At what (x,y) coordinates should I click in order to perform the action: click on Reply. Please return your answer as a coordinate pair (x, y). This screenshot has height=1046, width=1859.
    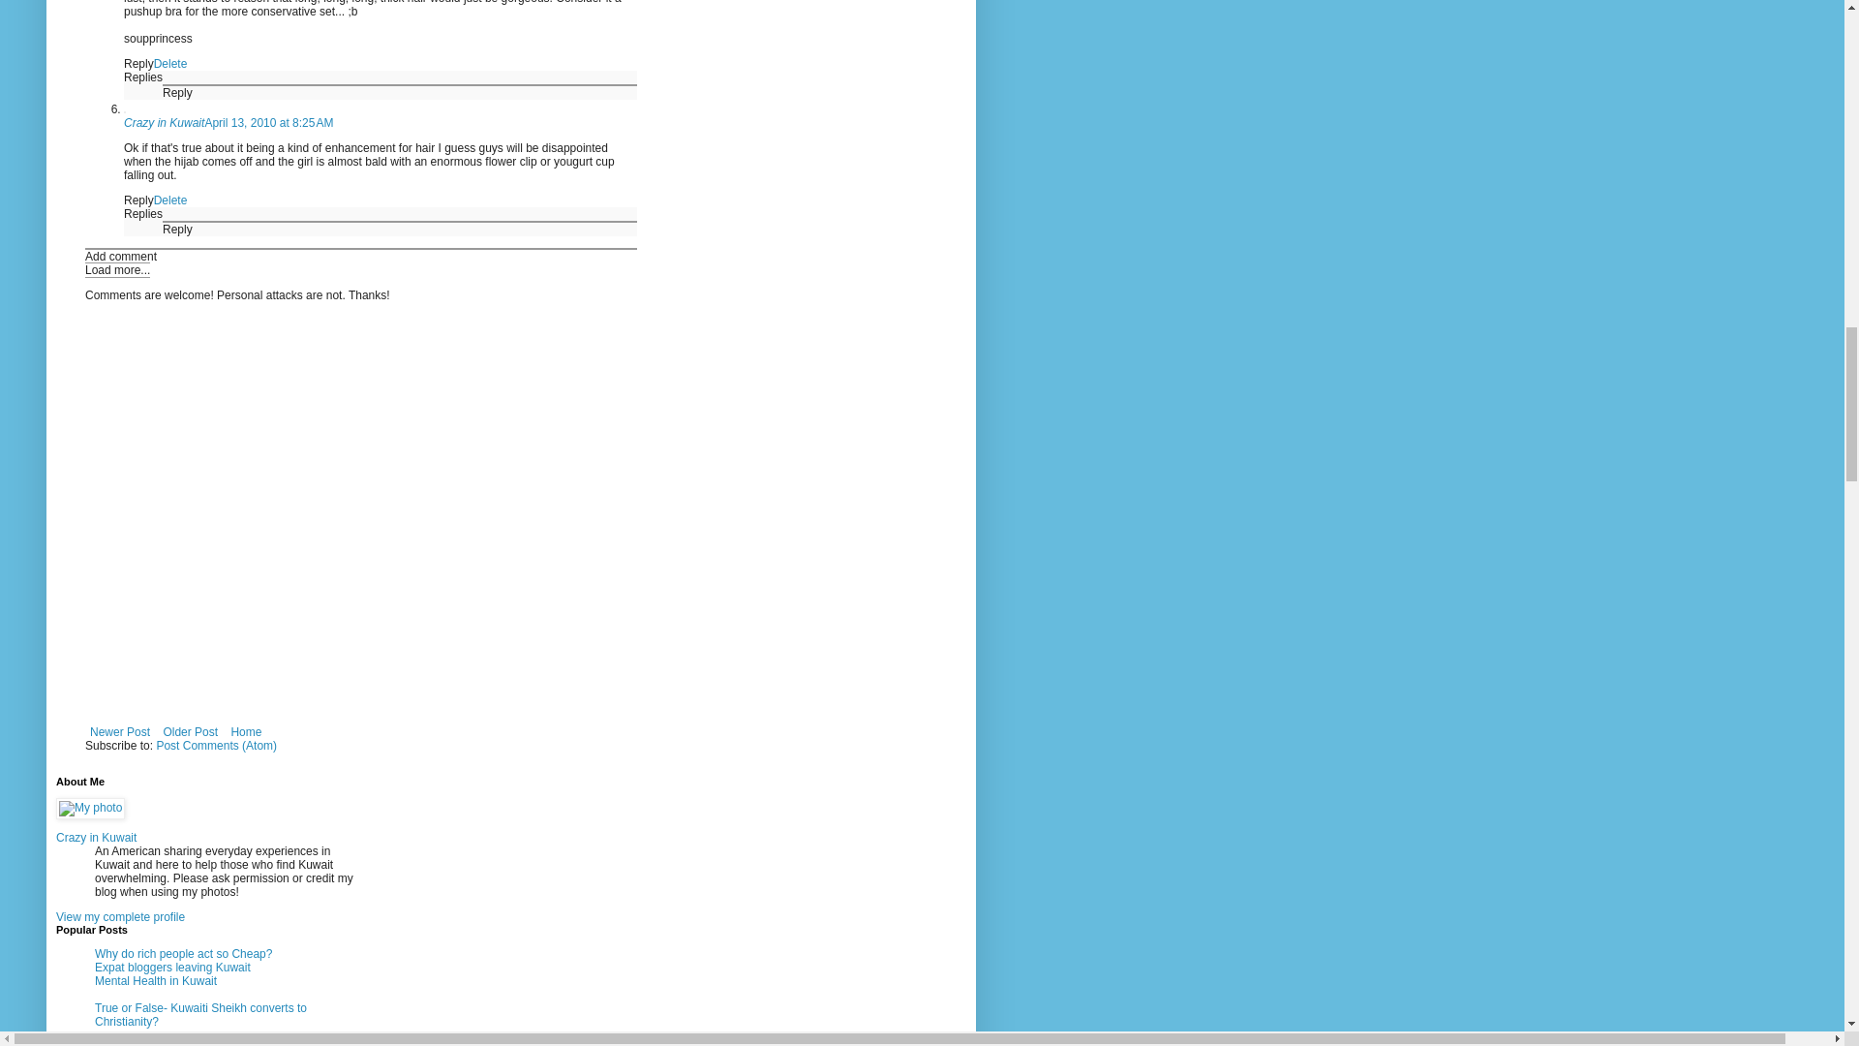
    Looking at the image, I should click on (139, 64).